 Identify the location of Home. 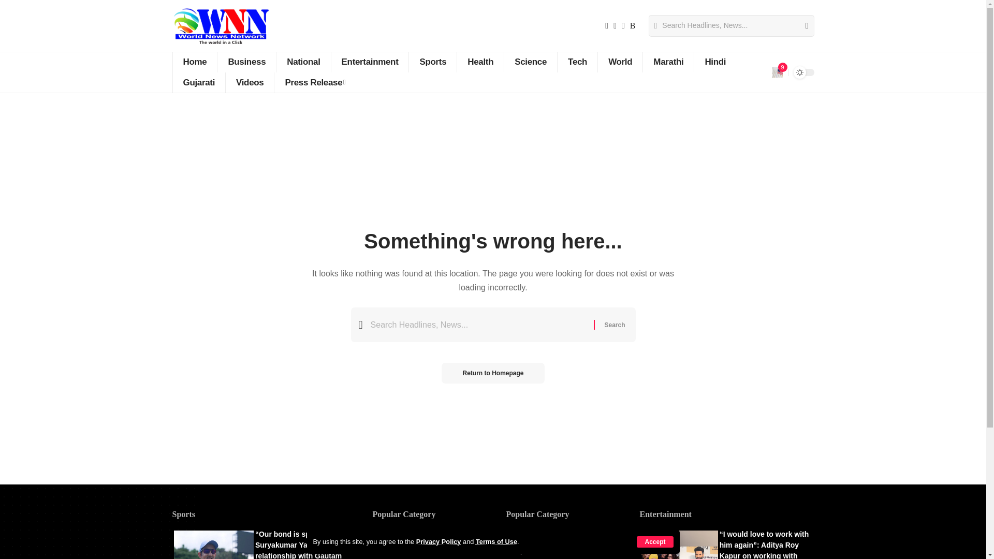
(194, 62).